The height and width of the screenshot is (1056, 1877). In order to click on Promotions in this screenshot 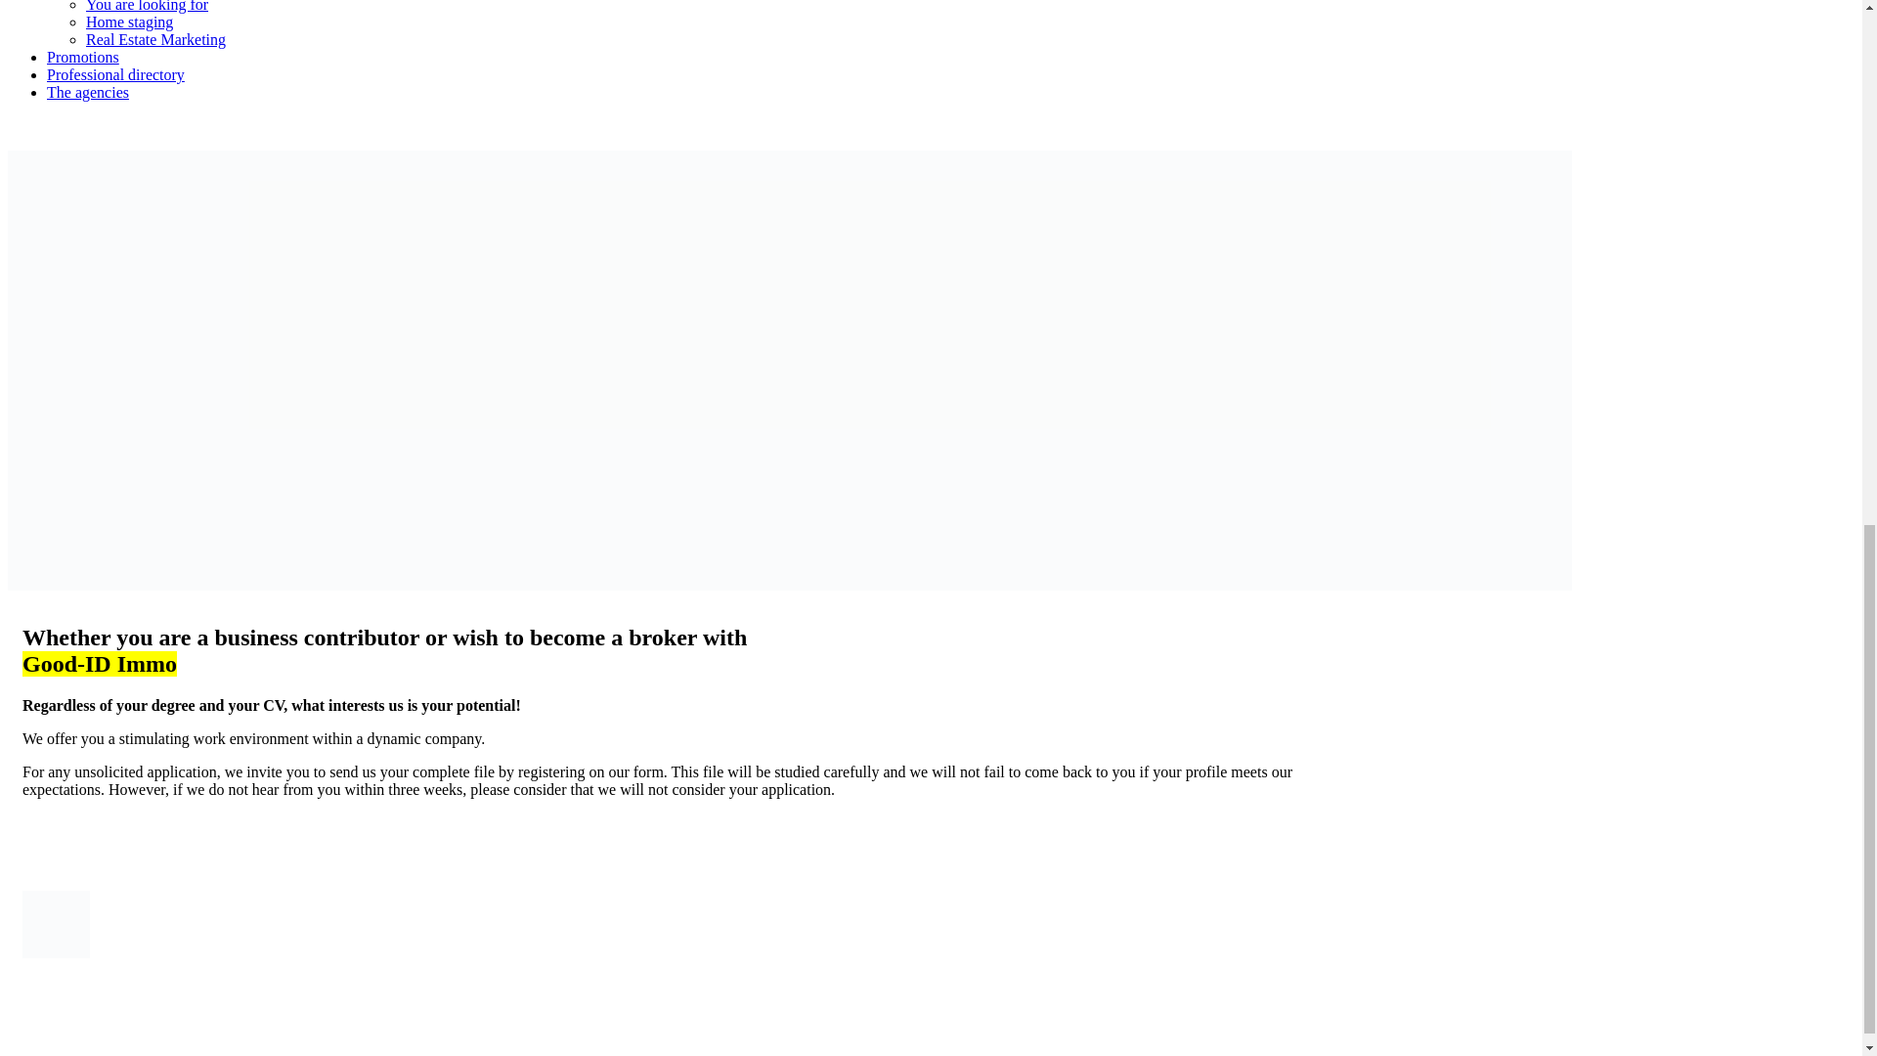, I will do `click(83, 57)`.